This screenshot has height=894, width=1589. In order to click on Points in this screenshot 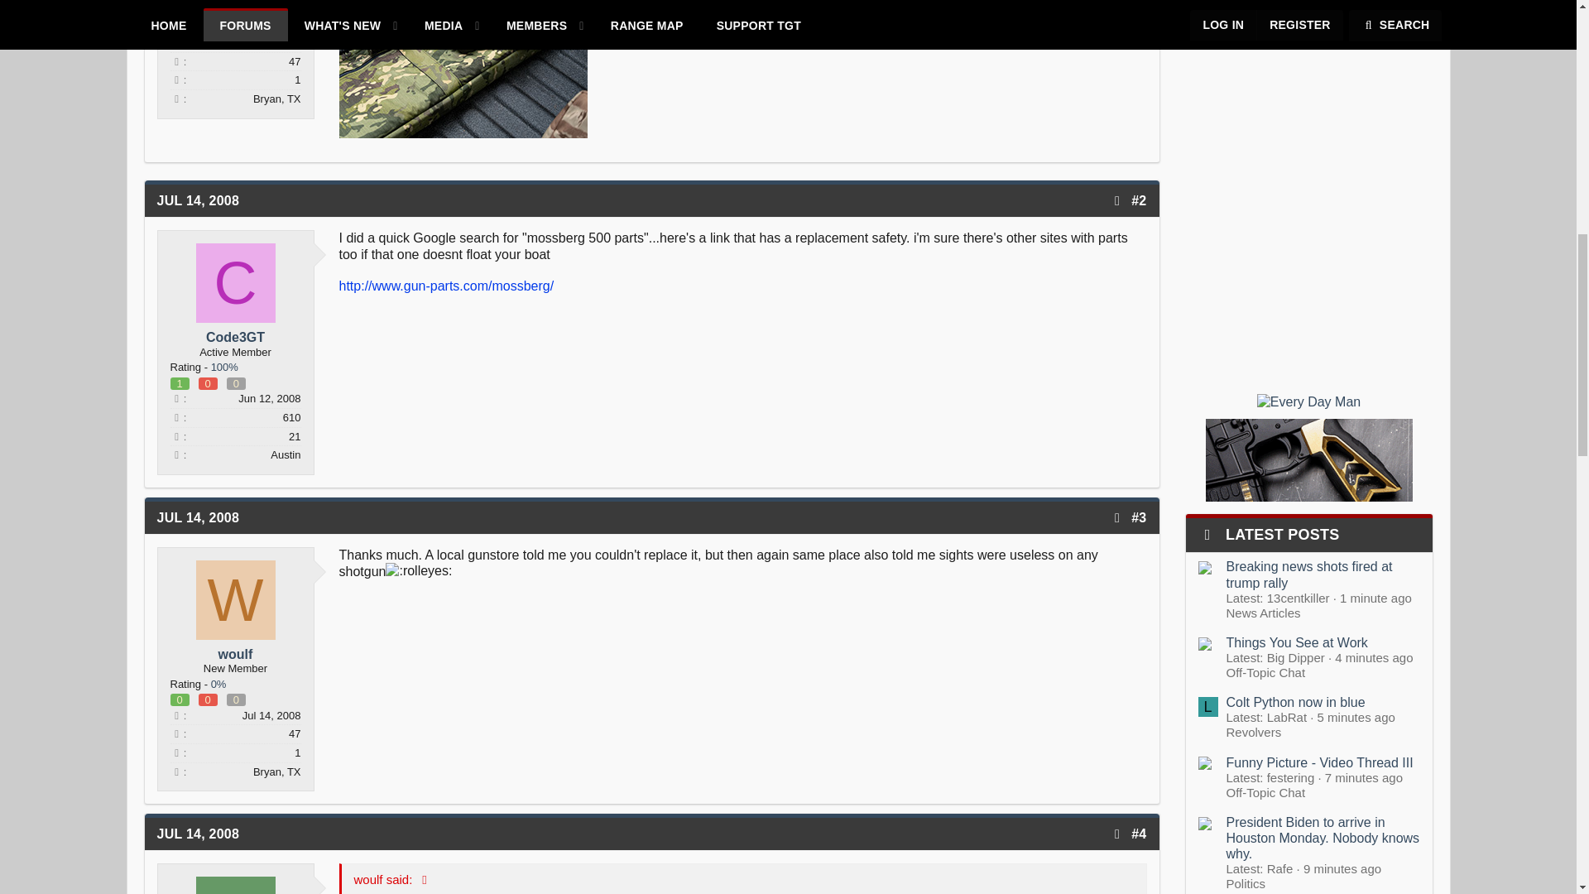, I will do `click(177, 79)`.